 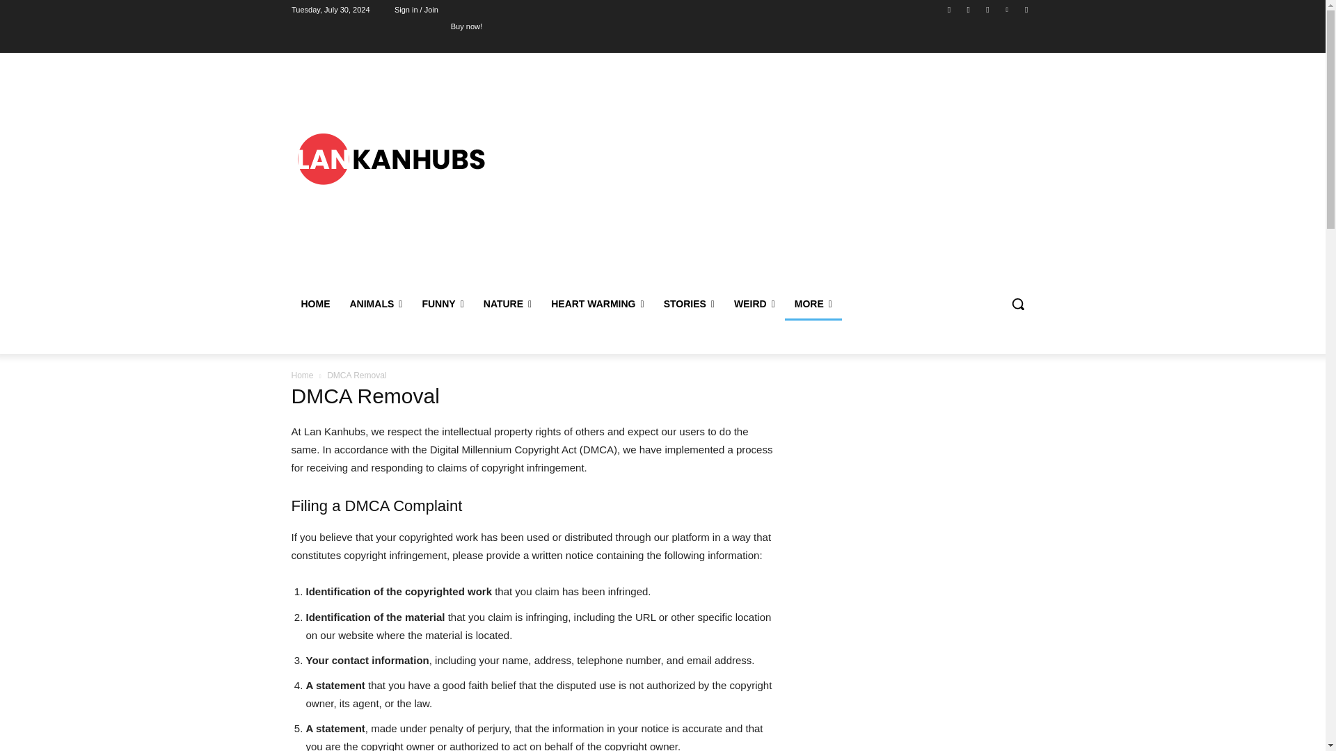 What do you see at coordinates (466, 26) in the screenshot?
I see `Buy now!` at bounding box center [466, 26].